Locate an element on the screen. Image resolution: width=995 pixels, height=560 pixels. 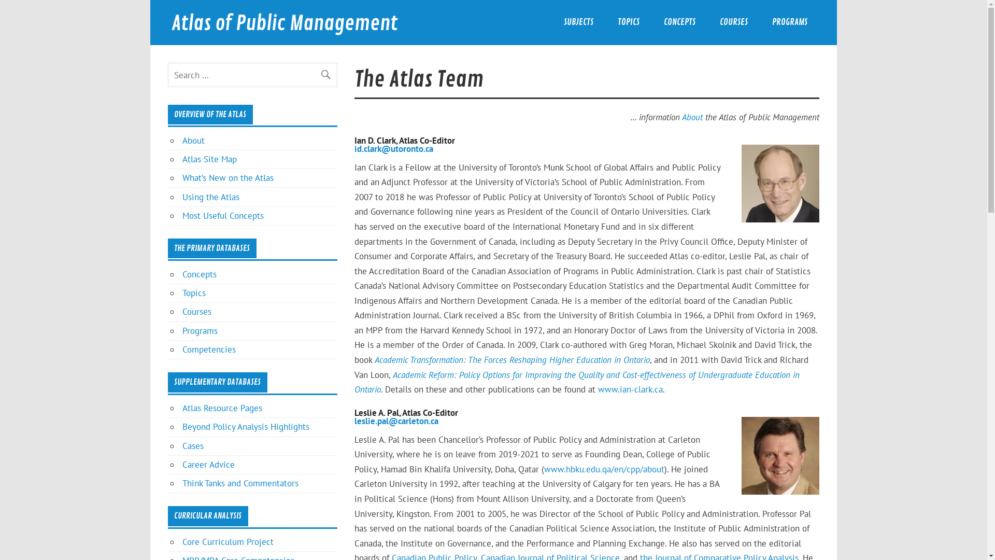
www.ian-clark.ca is located at coordinates (630, 389).